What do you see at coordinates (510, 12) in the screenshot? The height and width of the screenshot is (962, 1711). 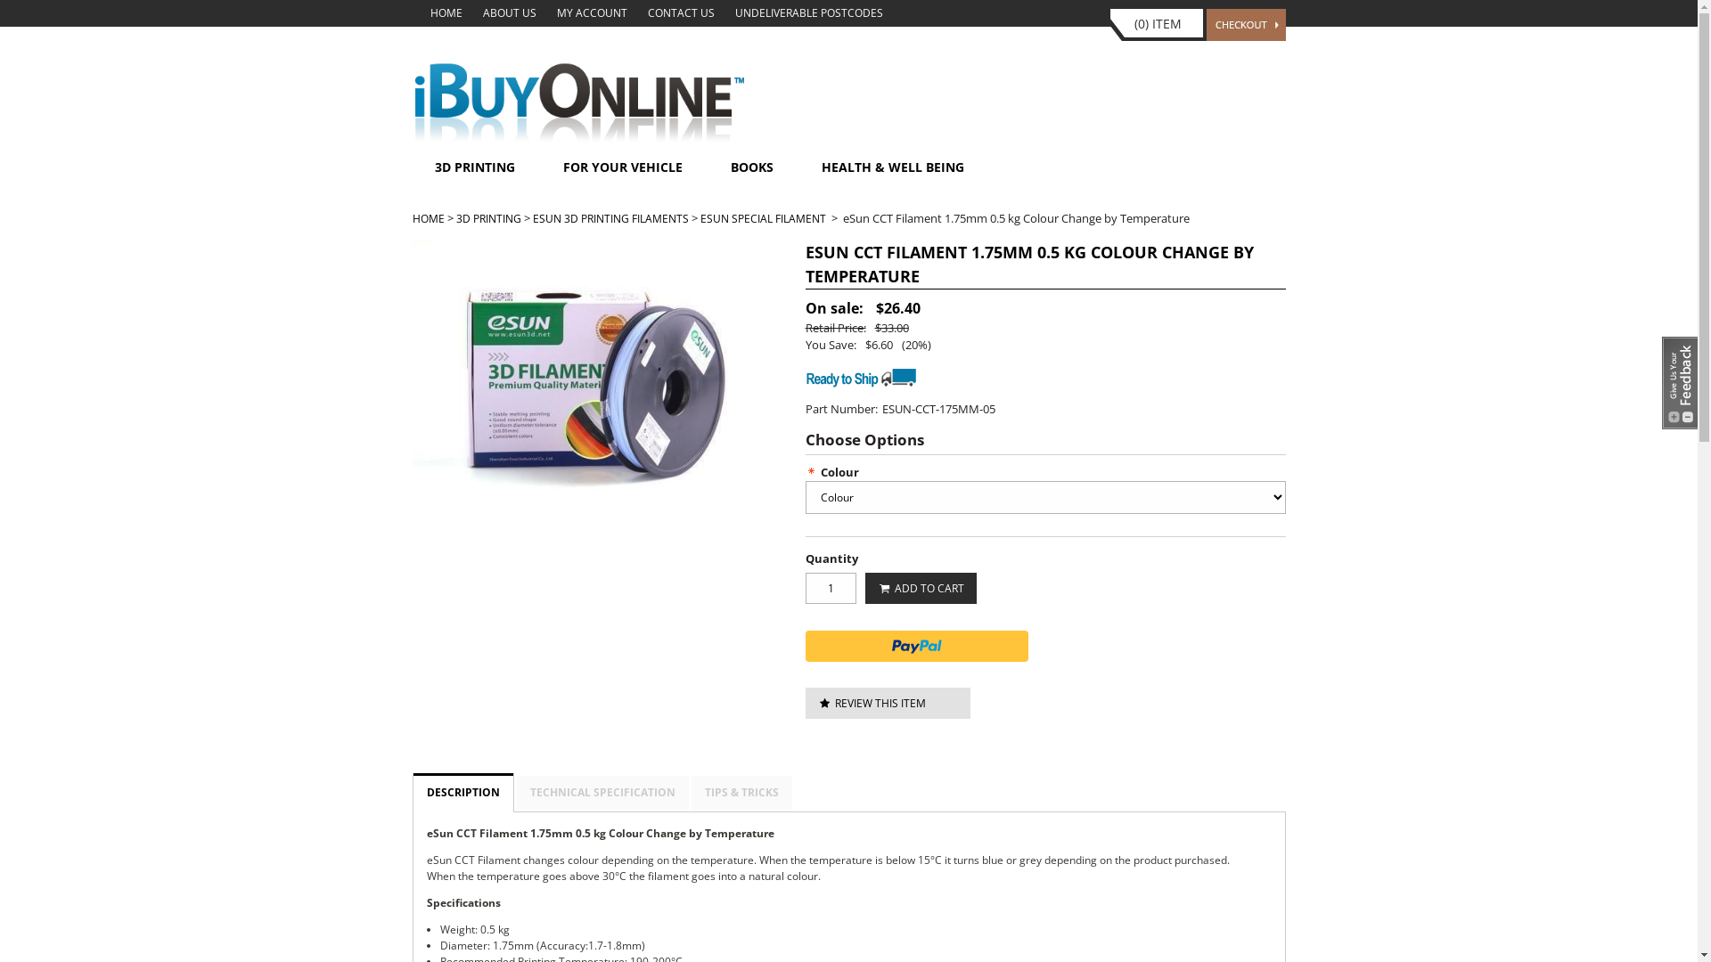 I see `ABOUT US` at bounding box center [510, 12].